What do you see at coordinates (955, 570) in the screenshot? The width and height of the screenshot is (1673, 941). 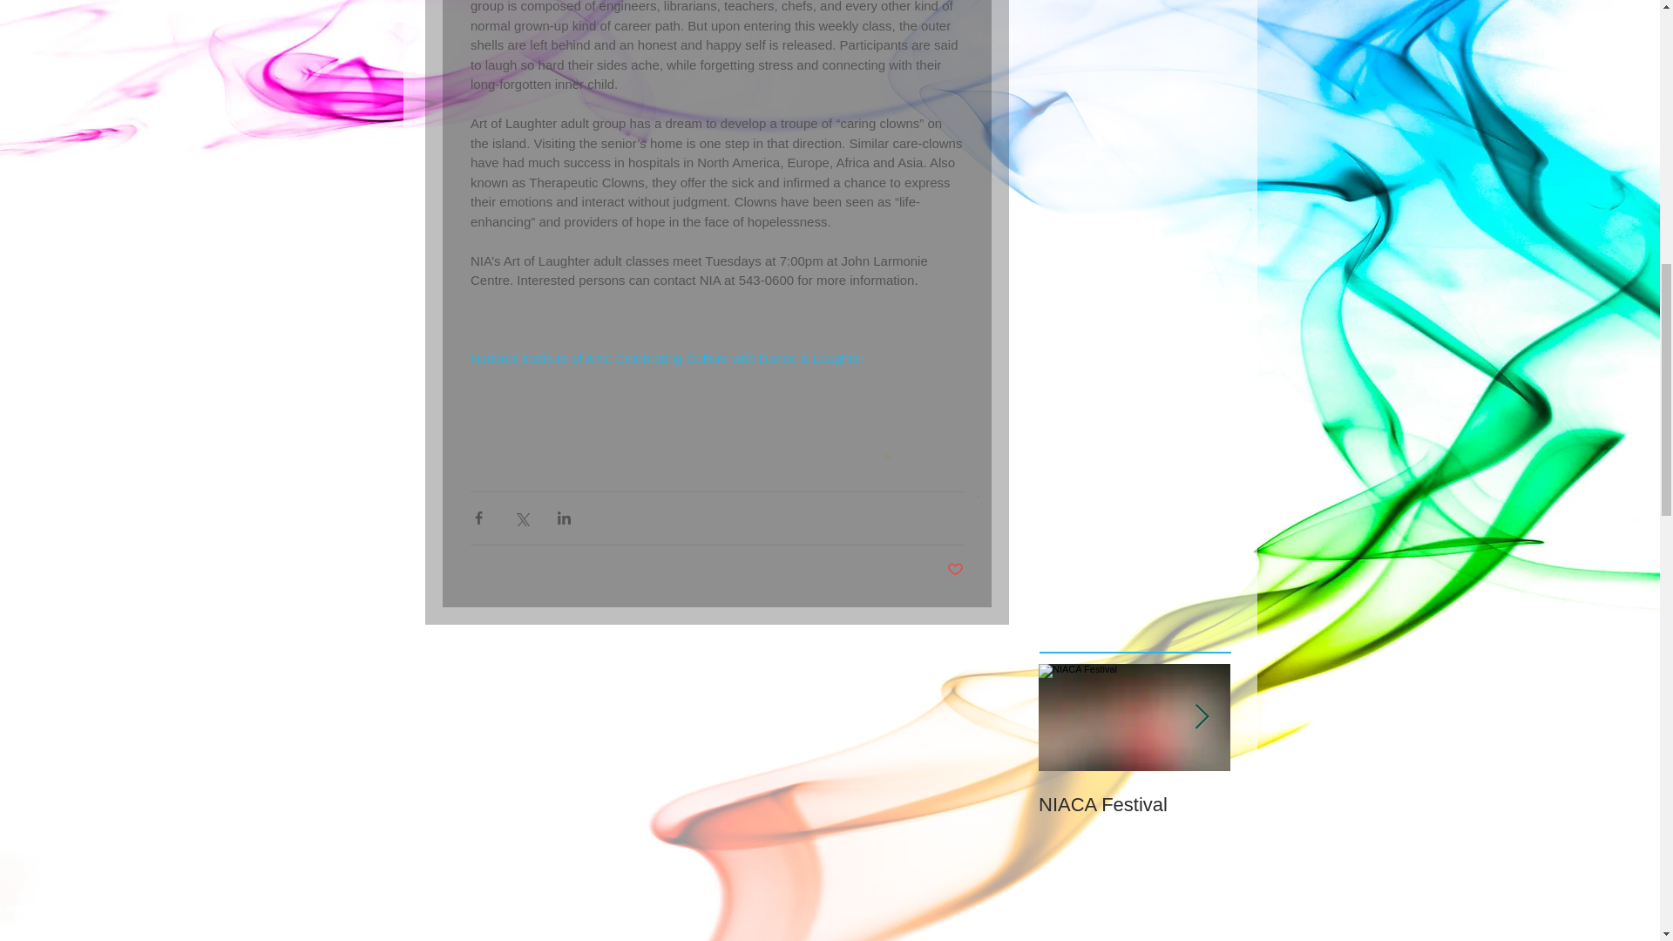 I see `Post not marked as liked` at bounding box center [955, 570].